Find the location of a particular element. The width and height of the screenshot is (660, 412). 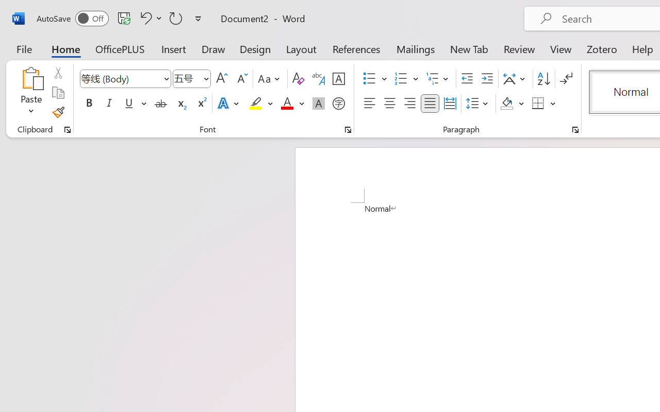

Clear Formatting is located at coordinates (298, 79).